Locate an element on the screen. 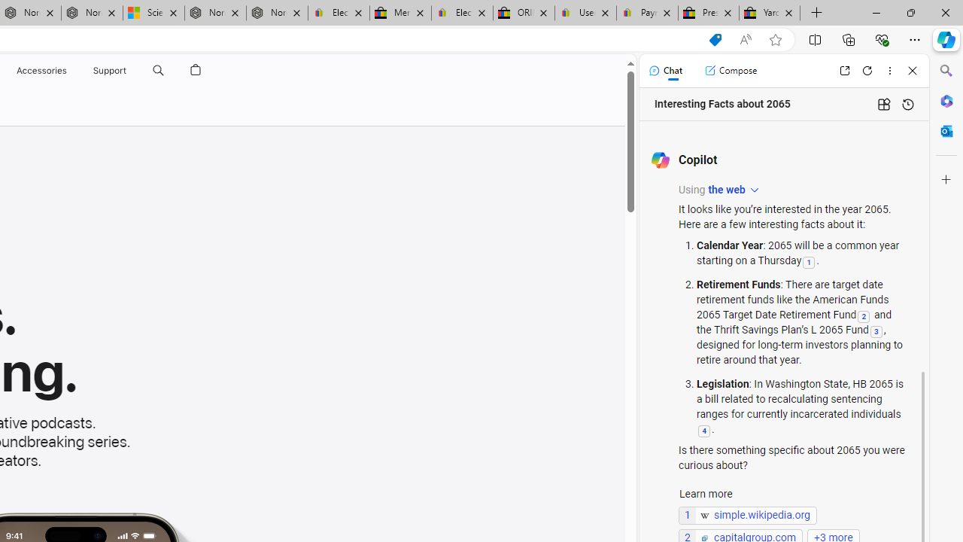 The height and width of the screenshot is (542, 963). Nordace - FAQ is located at coordinates (277, 14).